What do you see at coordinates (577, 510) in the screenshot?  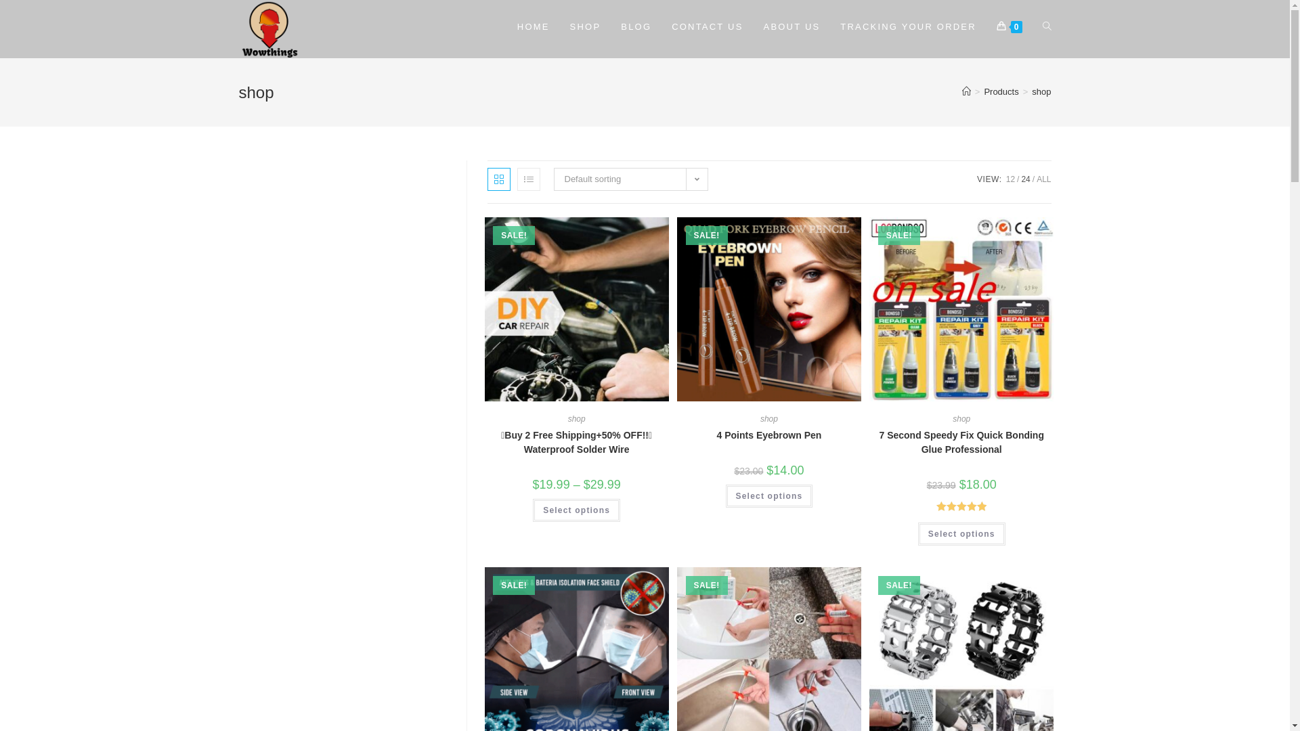 I see `Select options` at bounding box center [577, 510].